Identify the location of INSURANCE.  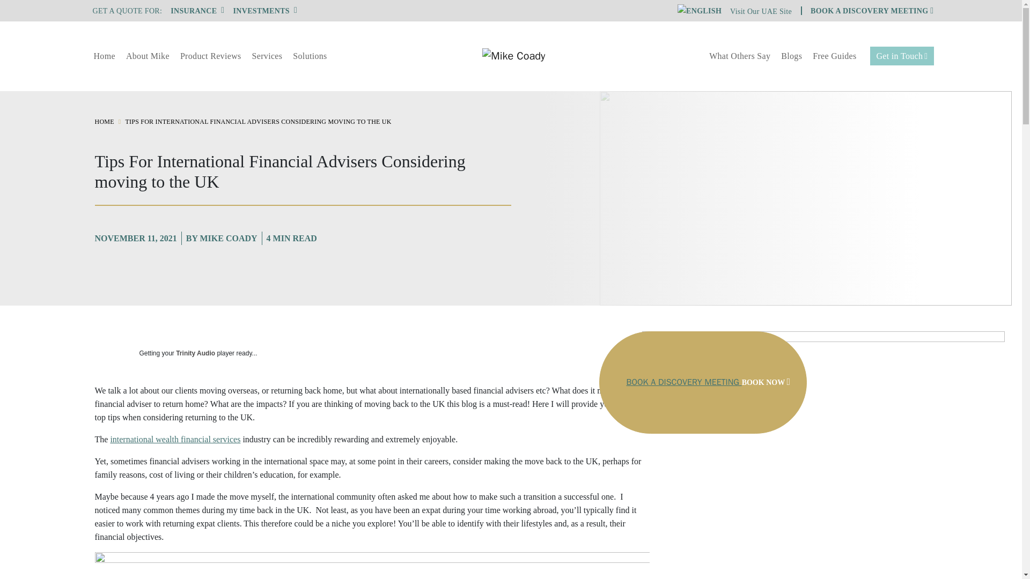
(197, 11).